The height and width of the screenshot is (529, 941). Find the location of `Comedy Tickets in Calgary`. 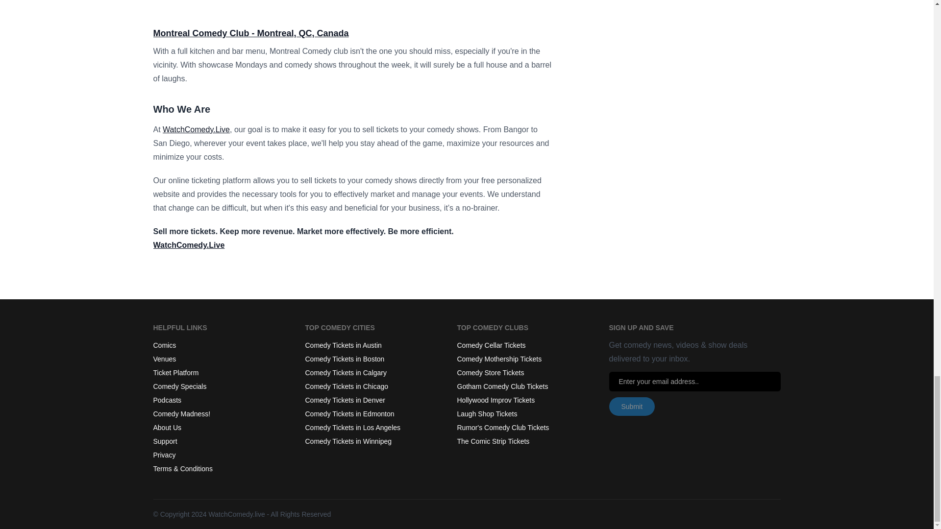

Comedy Tickets in Calgary is located at coordinates (346, 372).